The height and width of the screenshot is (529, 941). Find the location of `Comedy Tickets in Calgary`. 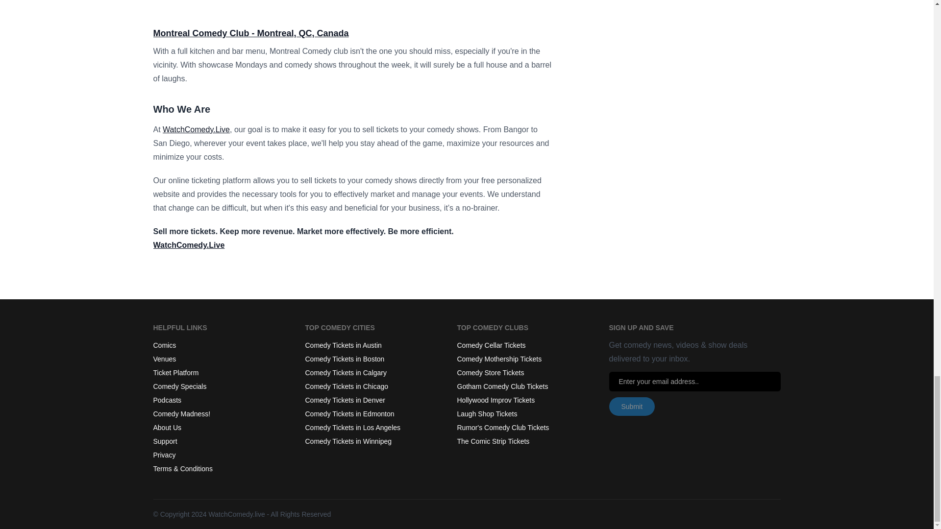

Comedy Tickets in Calgary is located at coordinates (346, 372).